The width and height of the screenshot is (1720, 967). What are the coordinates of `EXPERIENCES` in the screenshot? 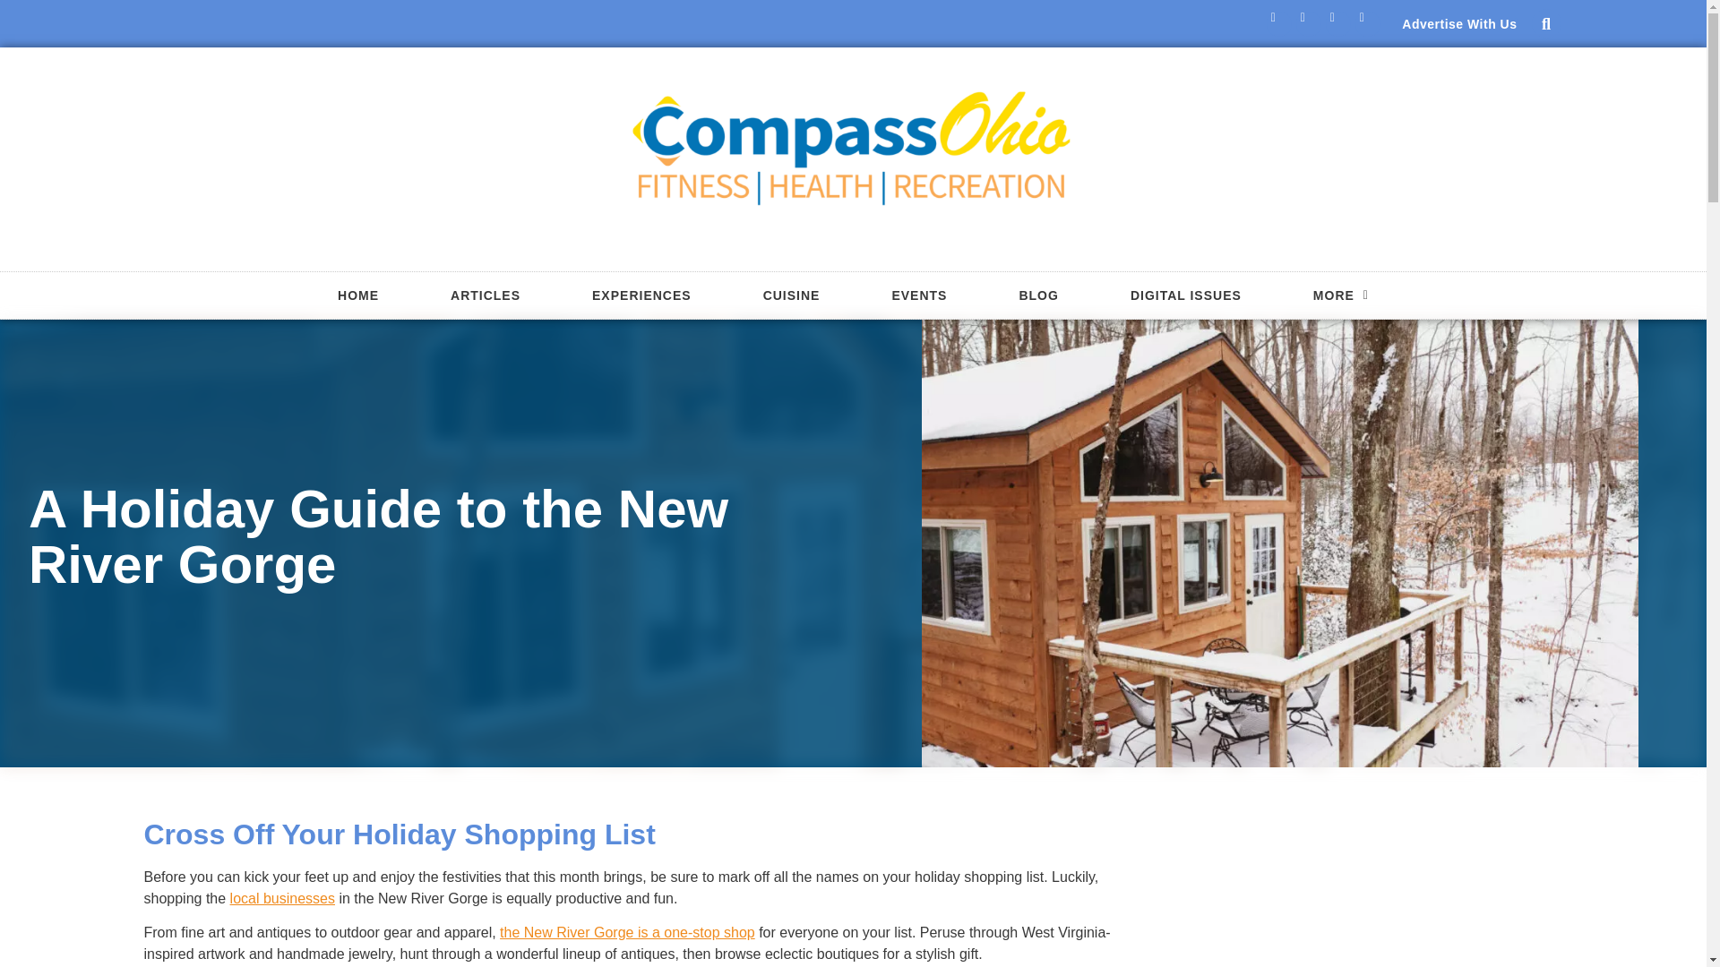 It's located at (641, 295).